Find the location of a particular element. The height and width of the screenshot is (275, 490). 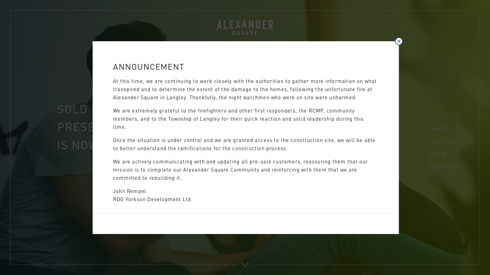

TEAM is located at coordinates (438, 154).